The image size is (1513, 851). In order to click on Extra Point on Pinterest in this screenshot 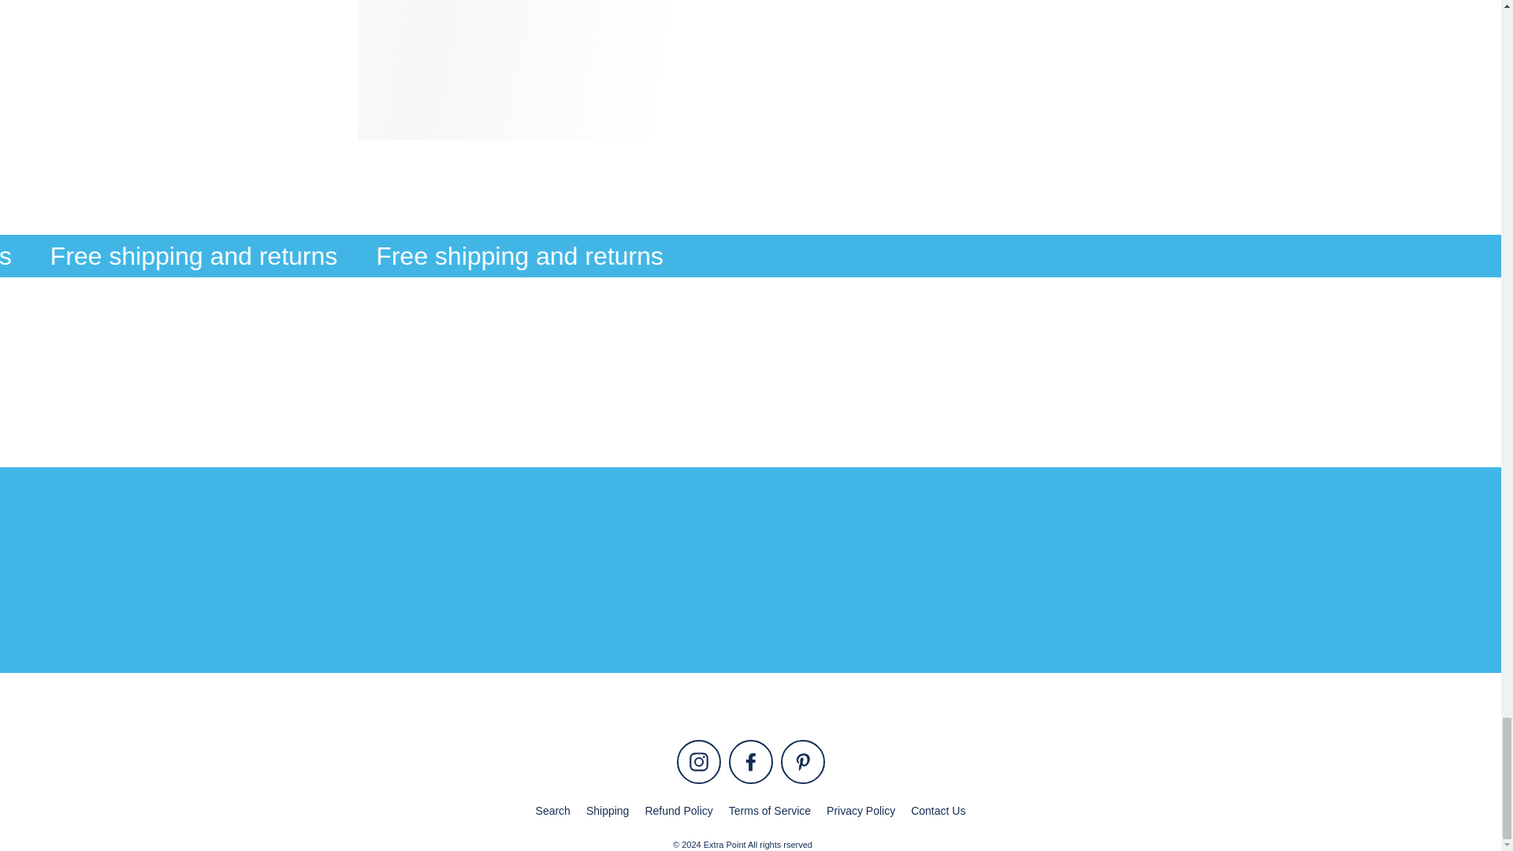, I will do `click(802, 761)`.